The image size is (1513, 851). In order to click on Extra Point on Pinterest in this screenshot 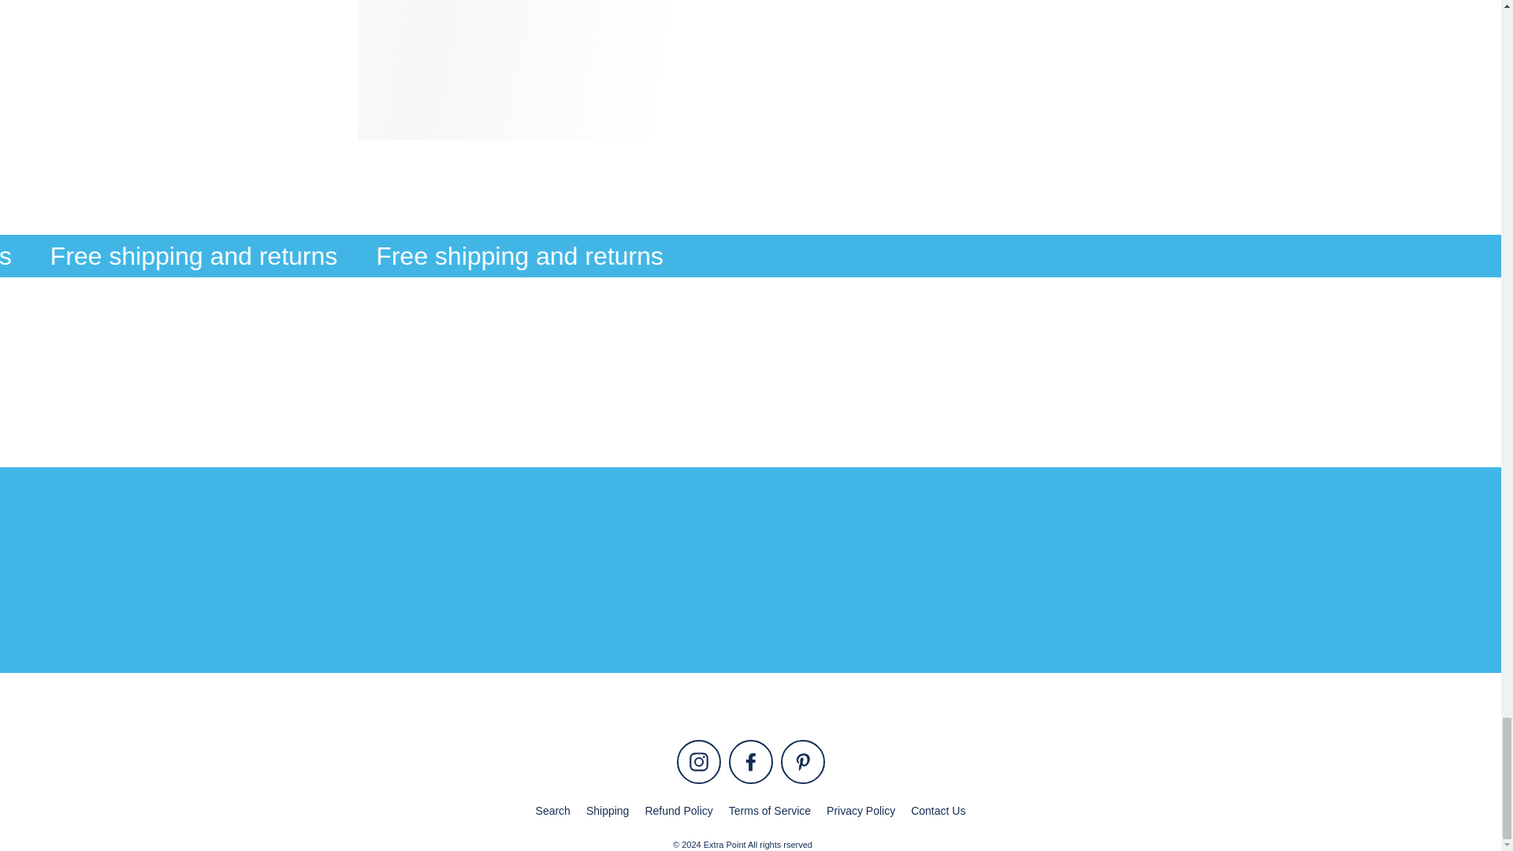, I will do `click(802, 761)`.